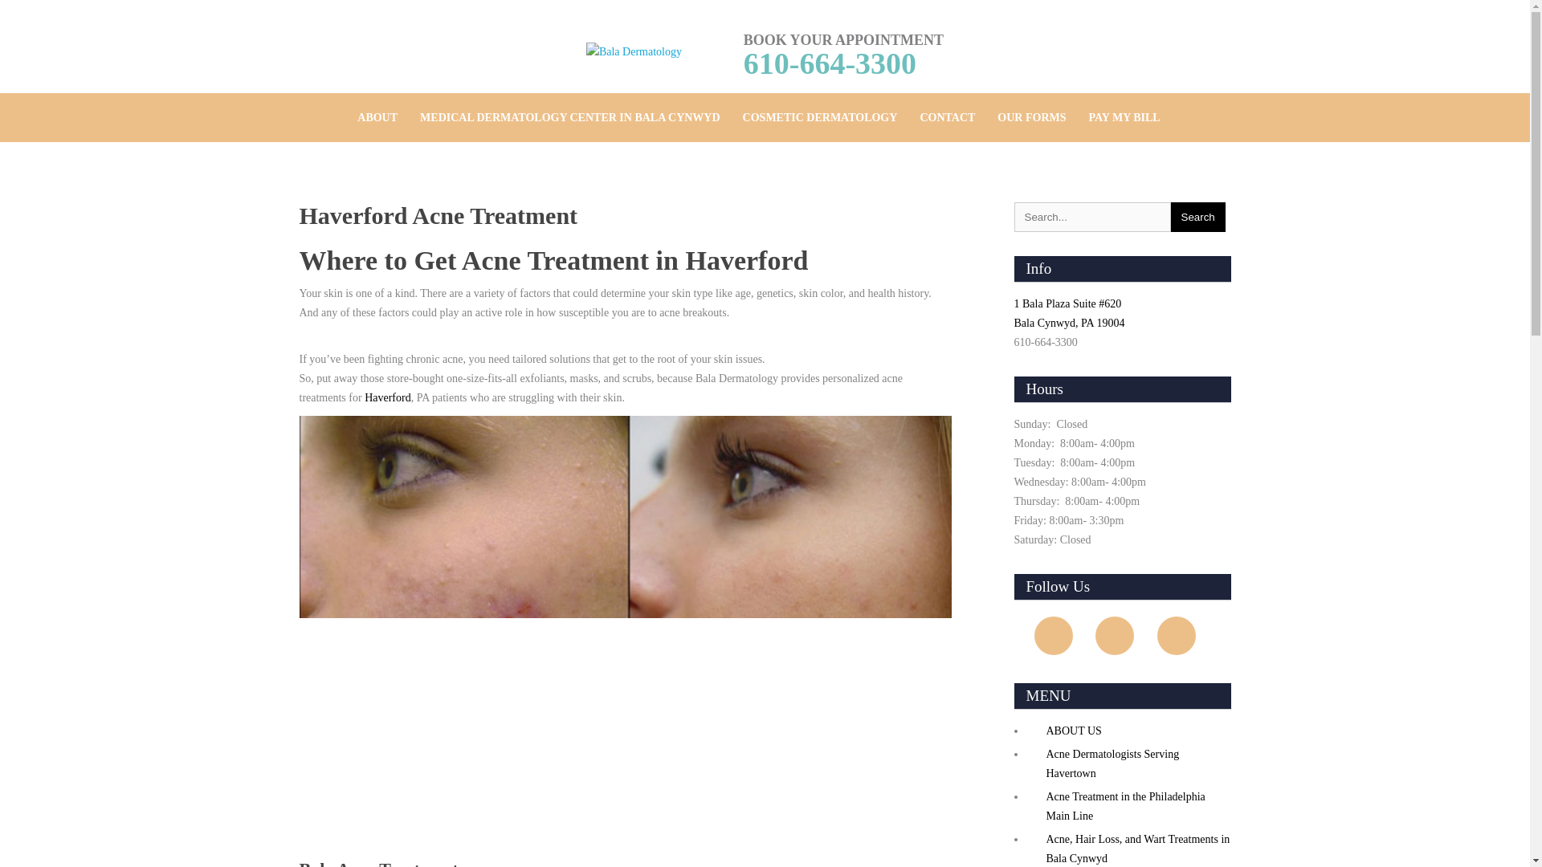  Describe the element at coordinates (377, 117) in the screenshot. I see `ABOUT` at that location.